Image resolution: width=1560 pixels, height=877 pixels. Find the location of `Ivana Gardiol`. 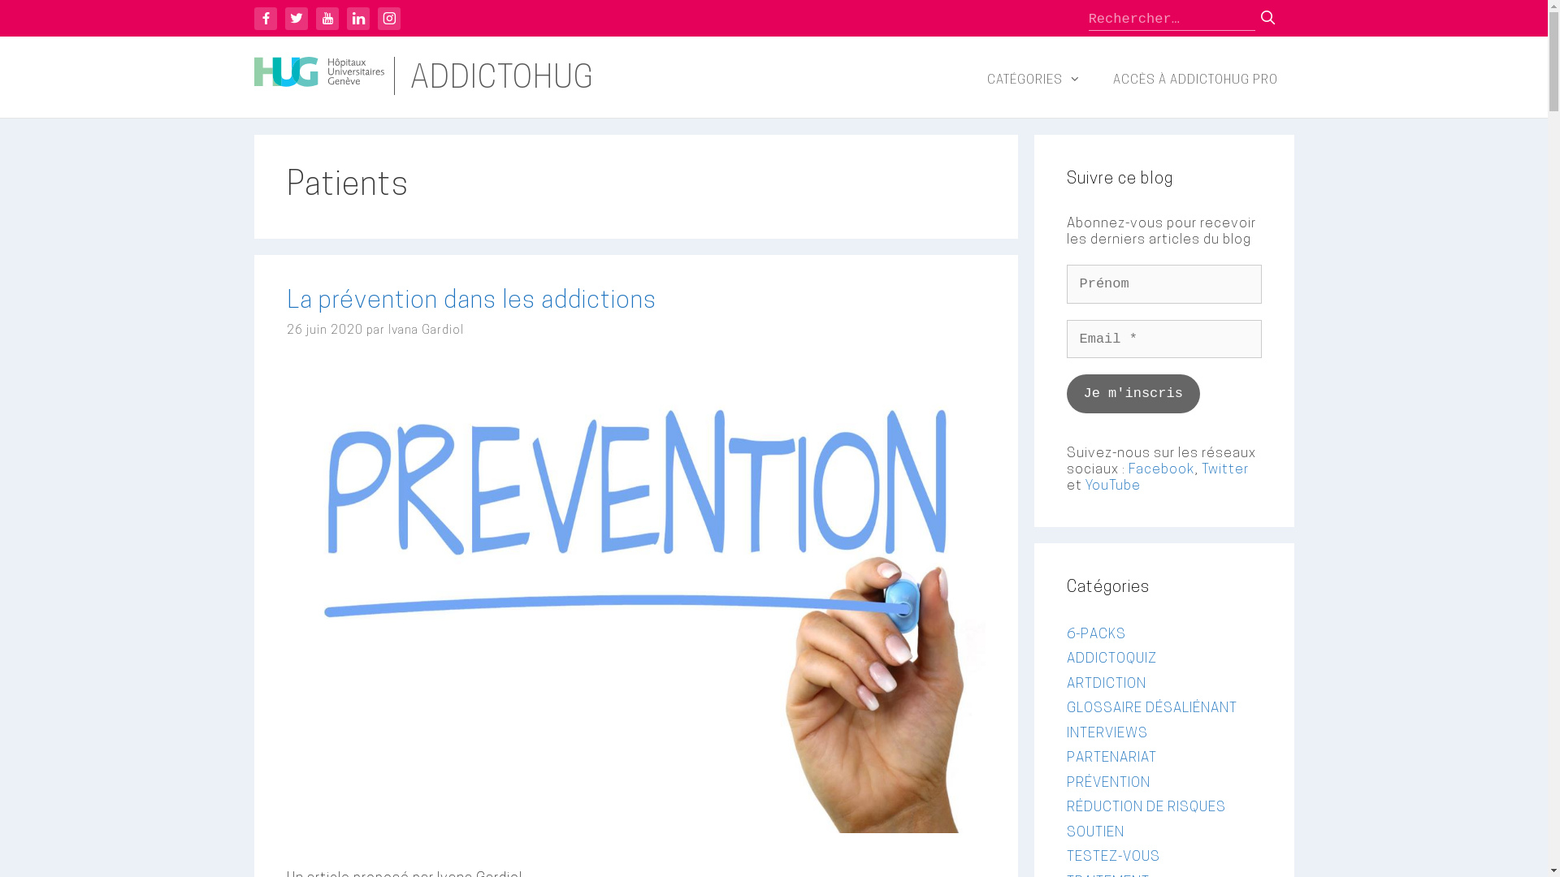

Ivana Gardiol is located at coordinates (426, 331).